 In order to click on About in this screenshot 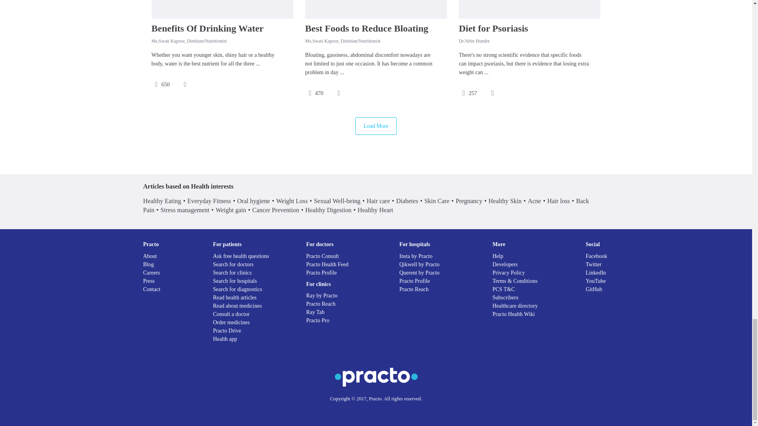, I will do `click(150, 256)`.